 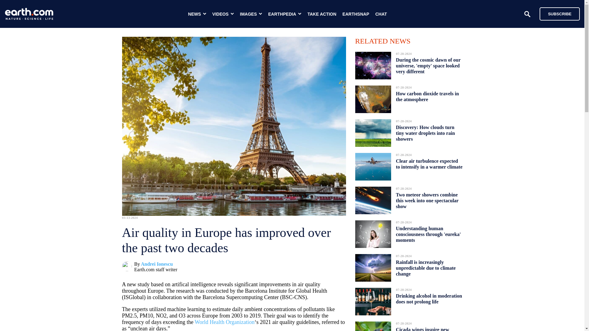 What do you see at coordinates (225, 322) in the screenshot?
I see `World Health Organization` at bounding box center [225, 322].